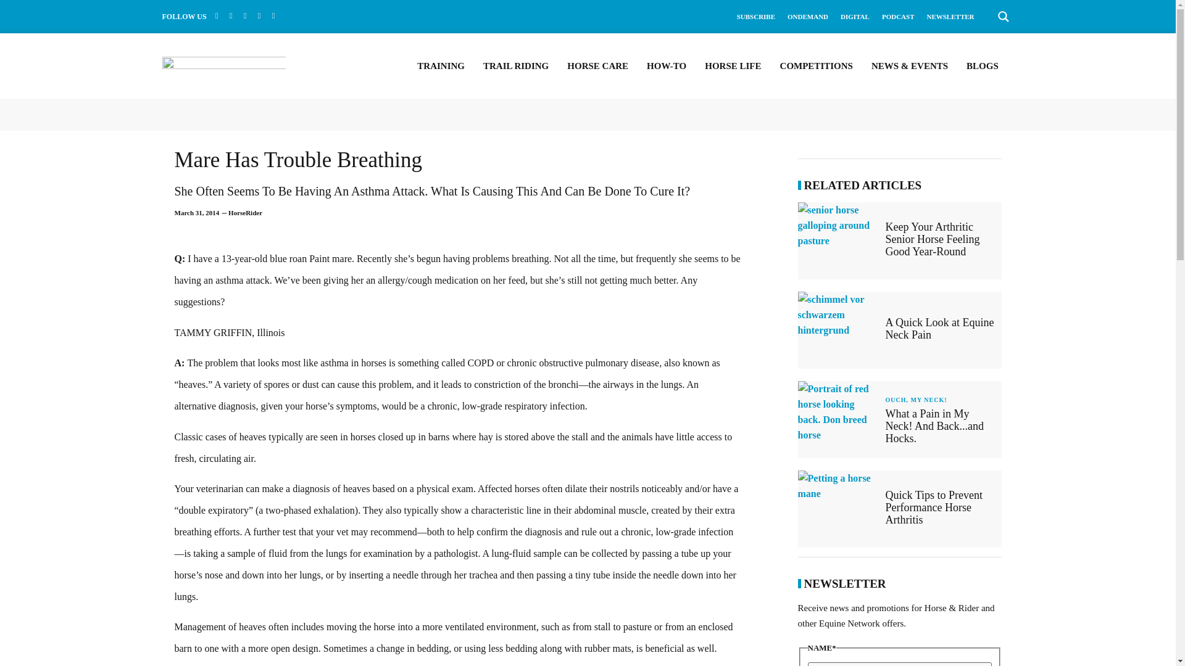 This screenshot has height=666, width=1185. Describe the element at coordinates (838, 331) in the screenshot. I see `A Quick Look at Equine Neck Pain` at that location.